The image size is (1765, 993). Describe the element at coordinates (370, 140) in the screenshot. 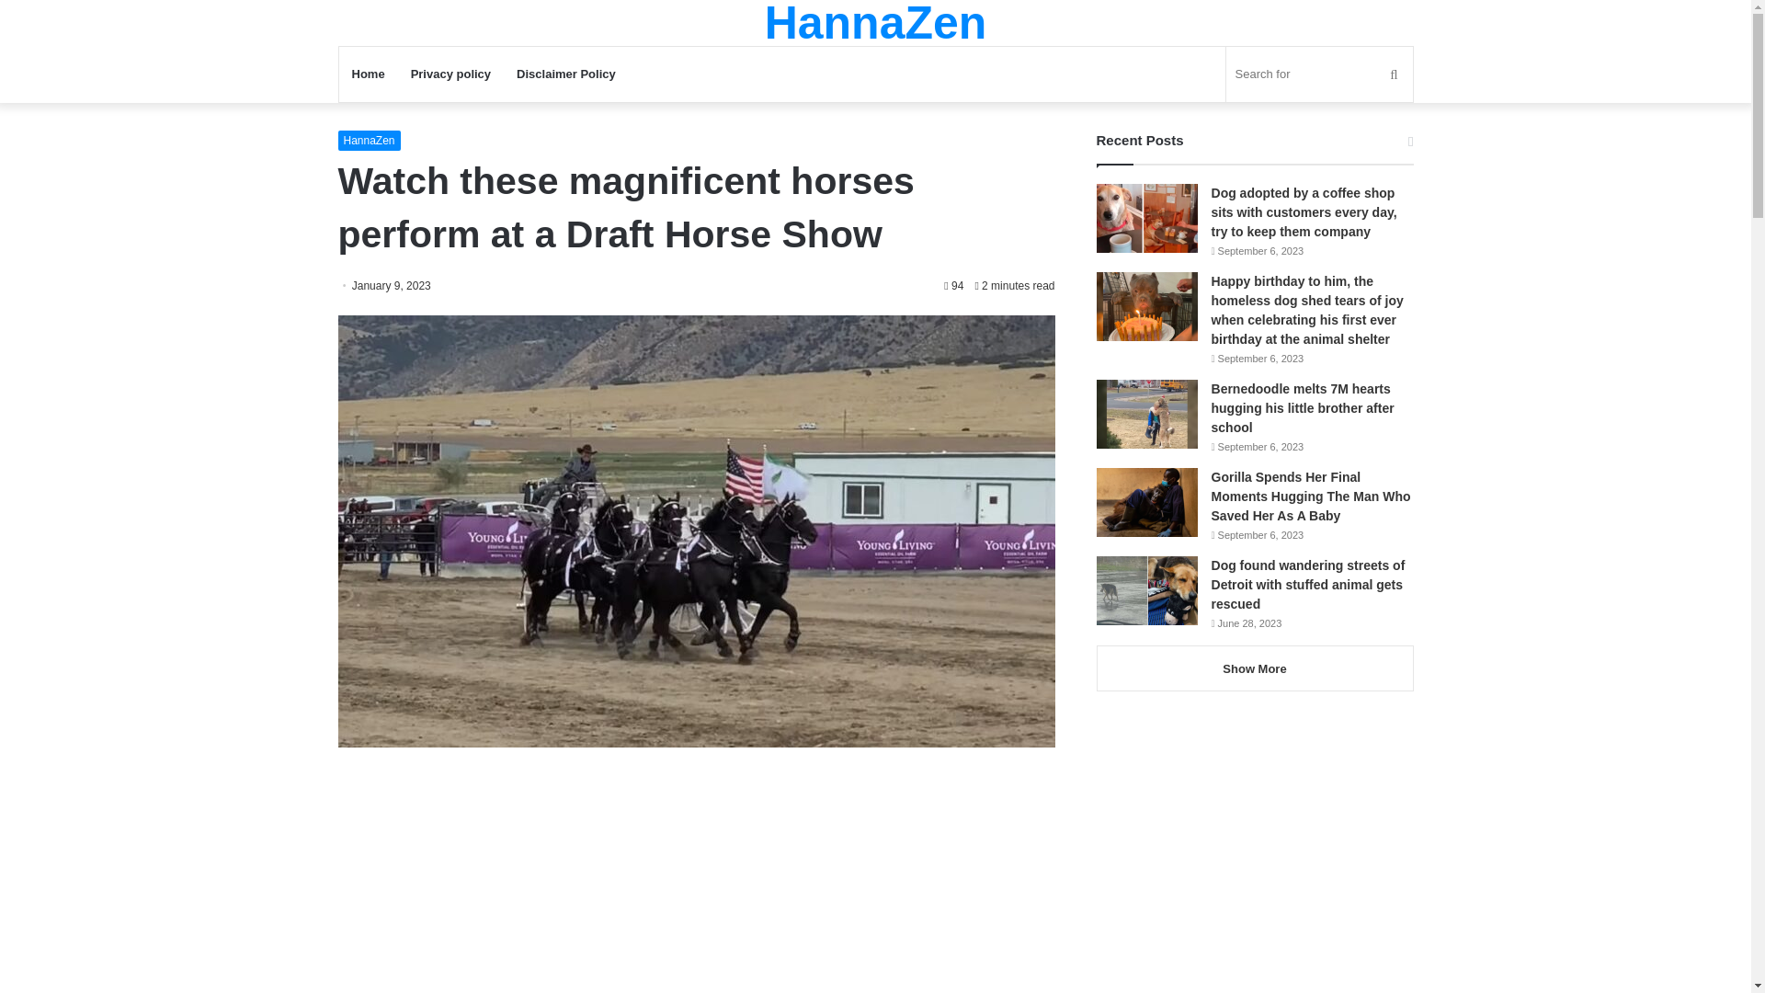

I see `HannaZen` at that location.